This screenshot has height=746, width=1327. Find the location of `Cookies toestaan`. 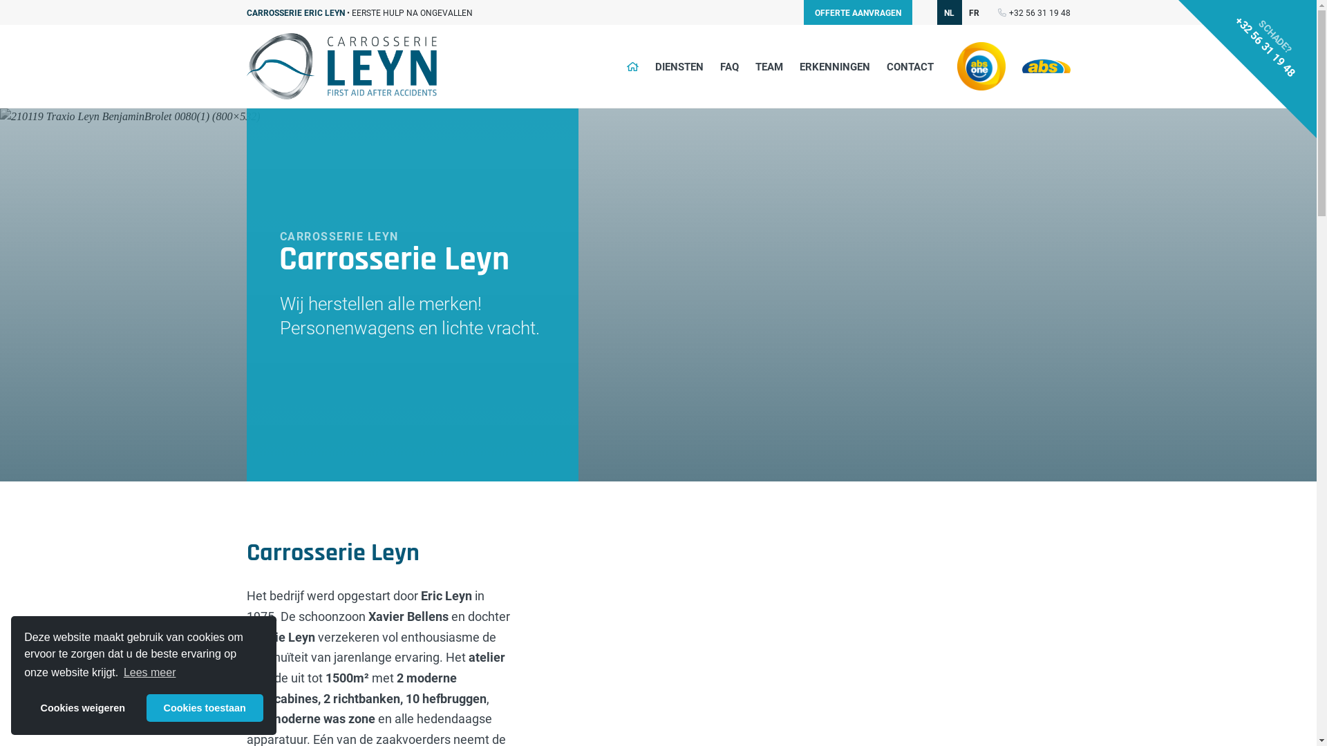

Cookies toestaan is located at coordinates (205, 708).